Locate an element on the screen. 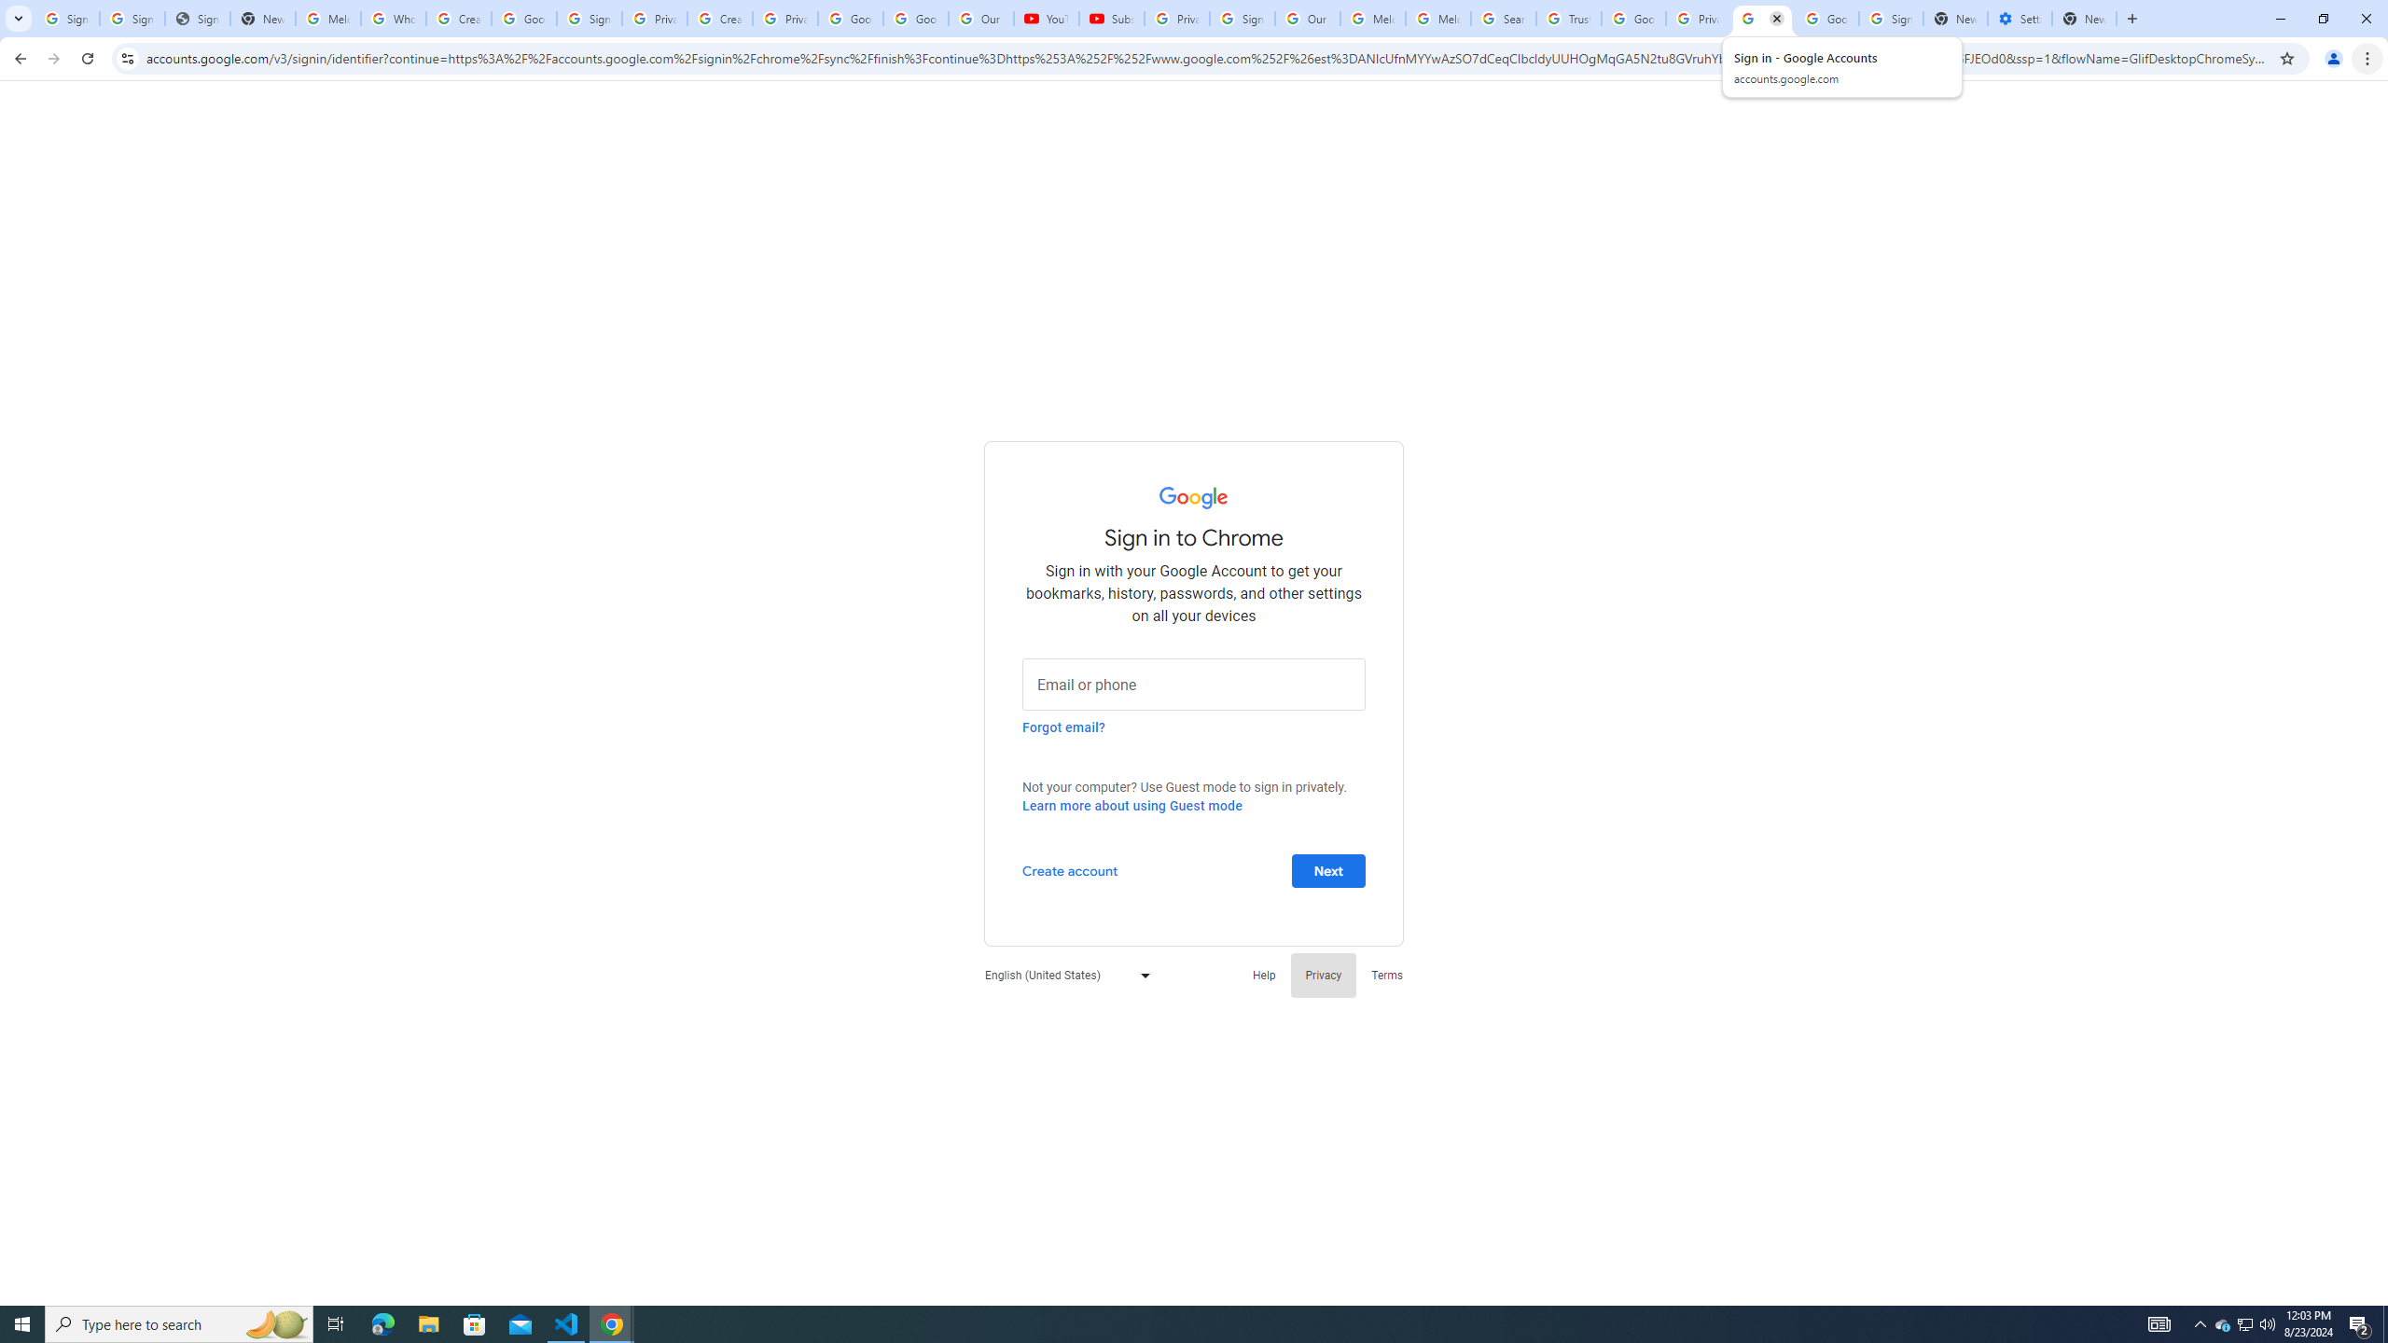 This screenshot has width=2388, height=1343. Trusted Information and Content - Google Safety Center is located at coordinates (1569, 19).